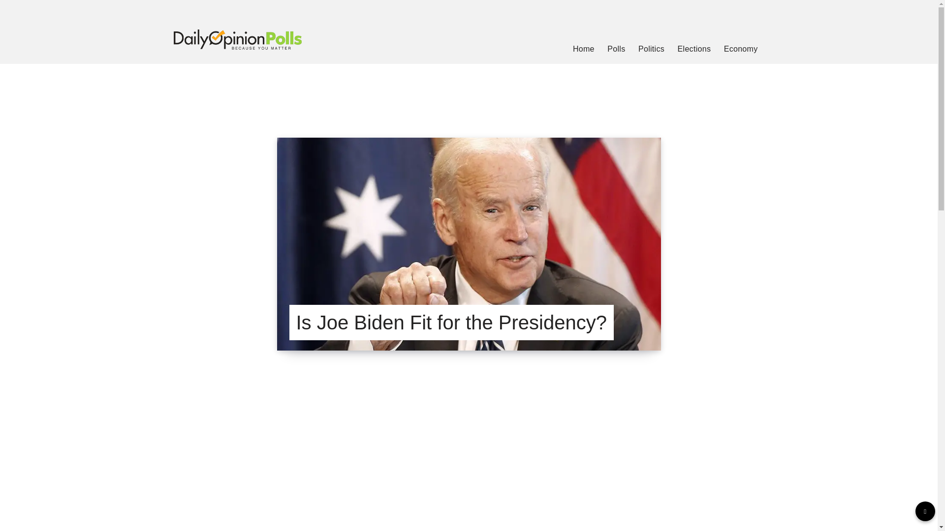  What do you see at coordinates (583, 49) in the screenshot?
I see `Home` at bounding box center [583, 49].